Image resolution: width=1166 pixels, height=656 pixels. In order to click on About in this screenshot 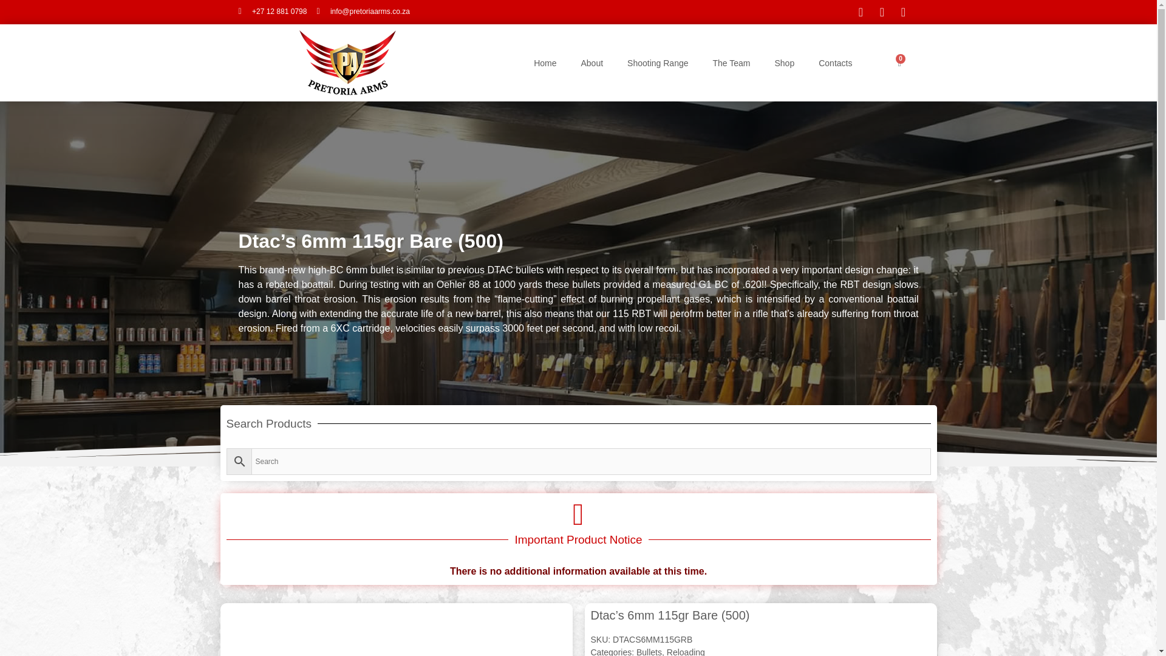, I will do `click(592, 62)`.